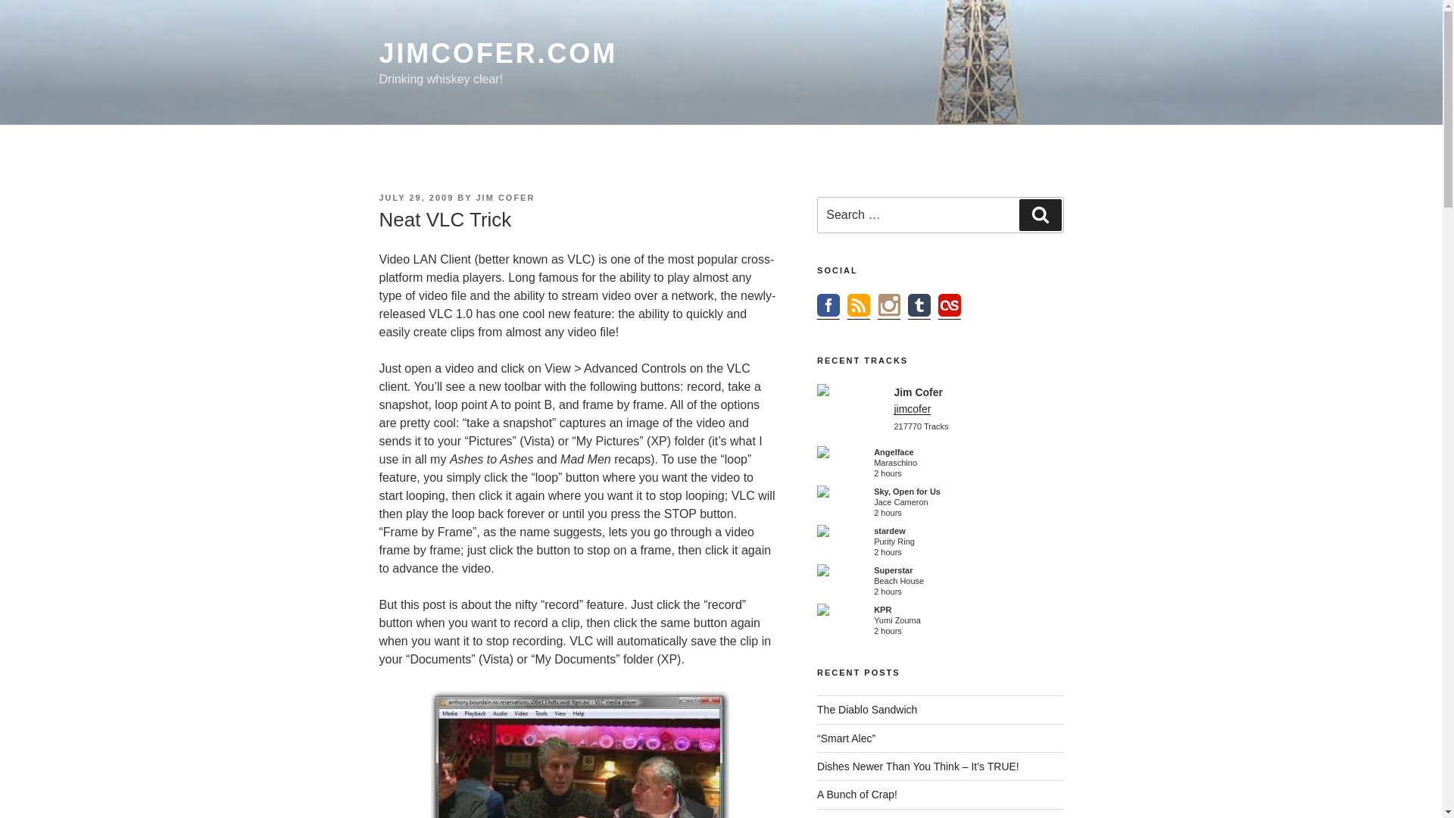  I want to click on jimcofer, so click(912, 409).